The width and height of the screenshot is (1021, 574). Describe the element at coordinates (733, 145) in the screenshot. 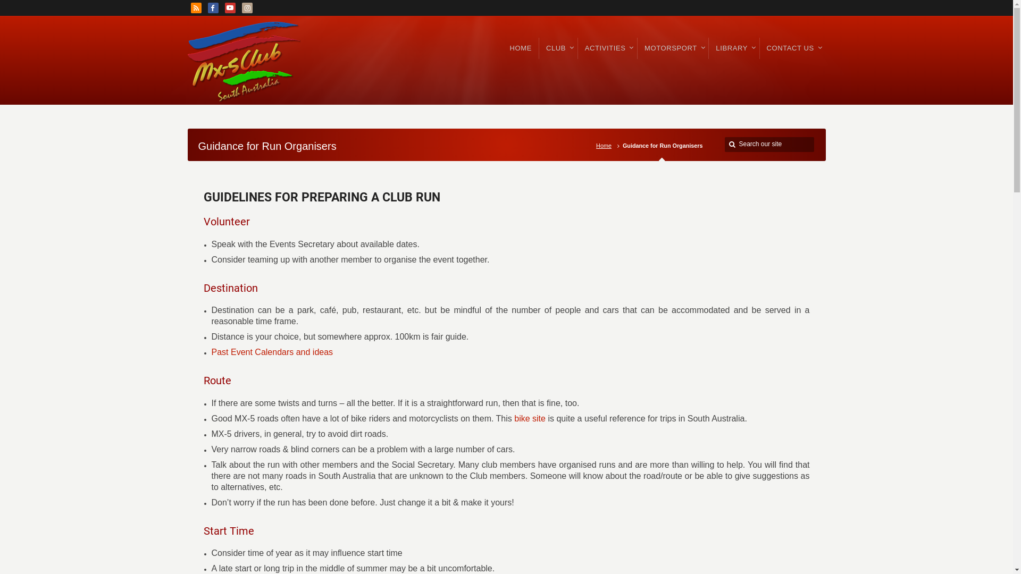

I see `search` at that location.